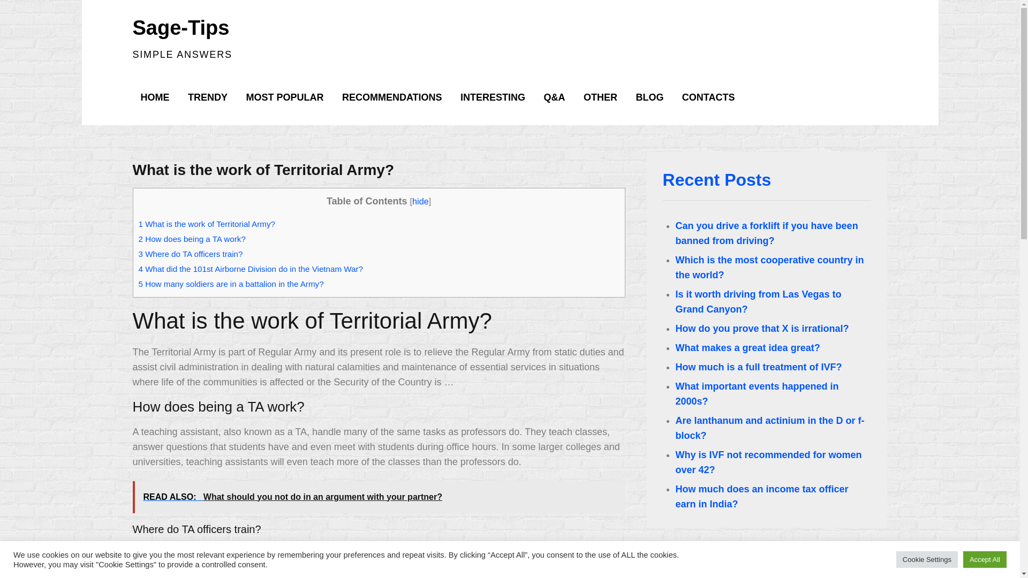 Image resolution: width=1028 pixels, height=578 pixels. Describe the element at coordinates (758, 302) in the screenshot. I see `Is it worth driving from Las Vegas to Grand Canyon?` at that location.